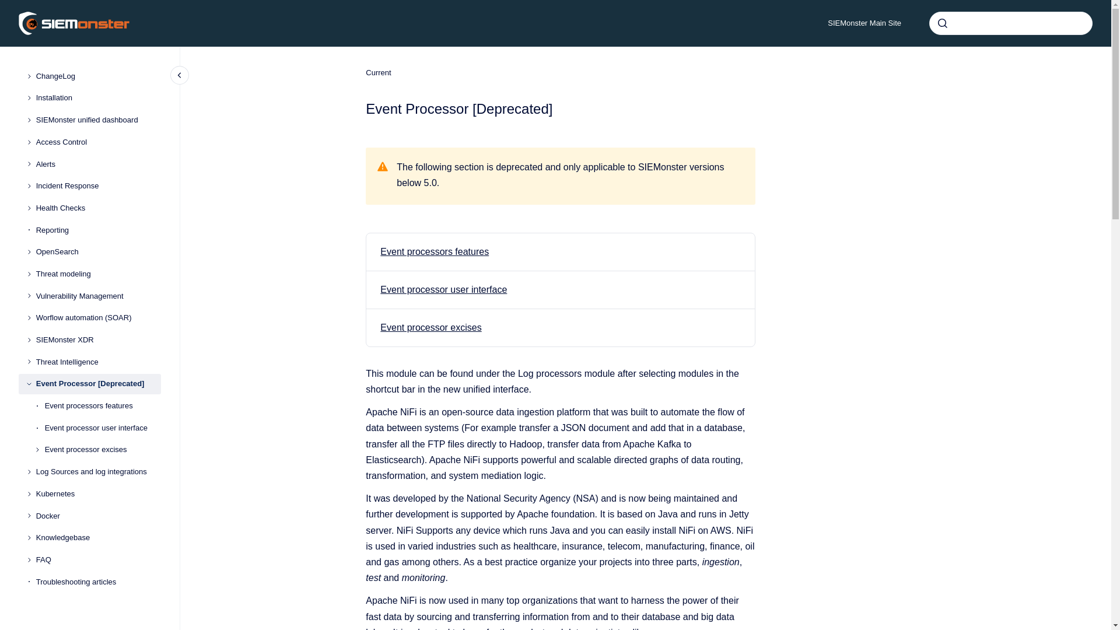 Image resolution: width=1120 pixels, height=630 pixels. I want to click on Vulnerability Management, so click(98, 296).